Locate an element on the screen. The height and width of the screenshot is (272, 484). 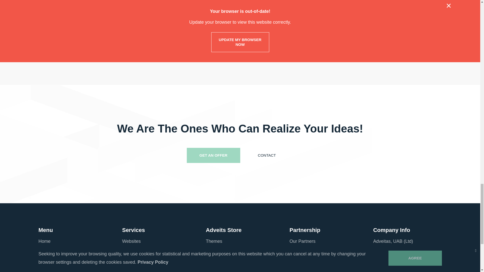
GET AN OFFER is located at coordinates (213, 155).